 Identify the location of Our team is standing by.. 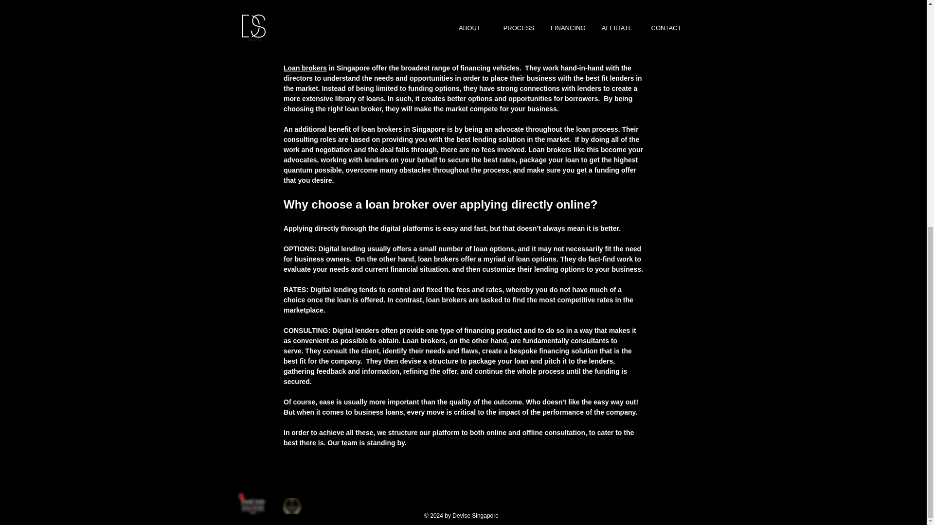
(367, 442).